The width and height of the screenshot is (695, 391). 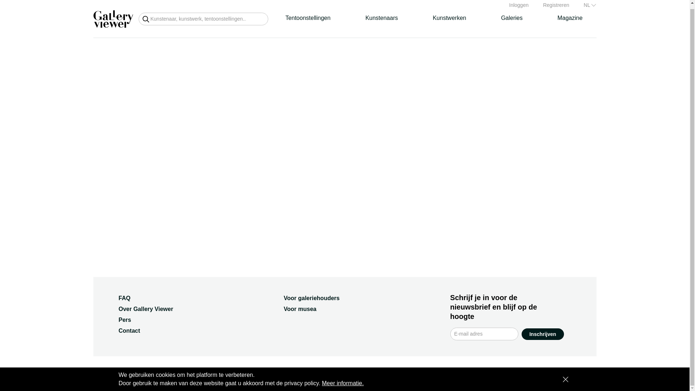 What do you see at coordinates (251, 373) in the screenshot?
I see `, Privacy` at bounding box center [251, 373].